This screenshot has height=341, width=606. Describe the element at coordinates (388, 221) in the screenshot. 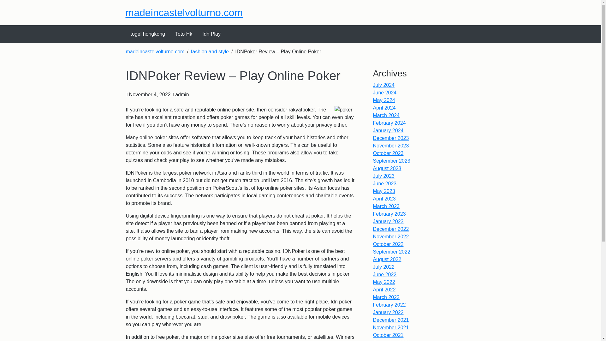

I see `January 2023` at that location.